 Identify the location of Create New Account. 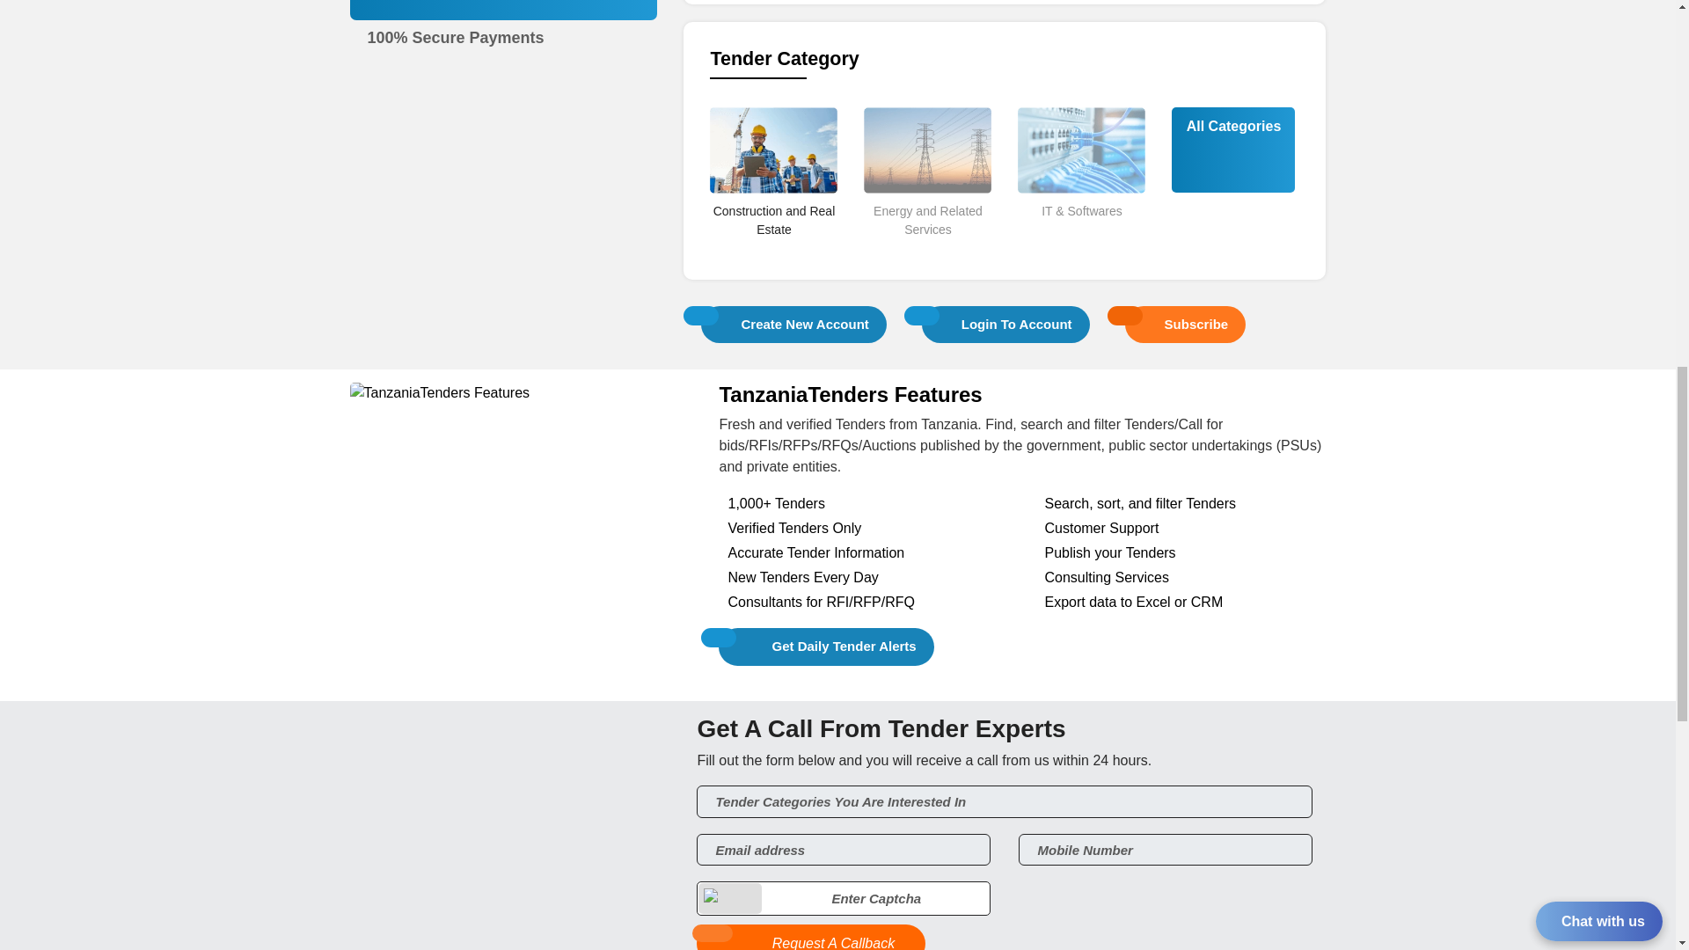
(793, 324).